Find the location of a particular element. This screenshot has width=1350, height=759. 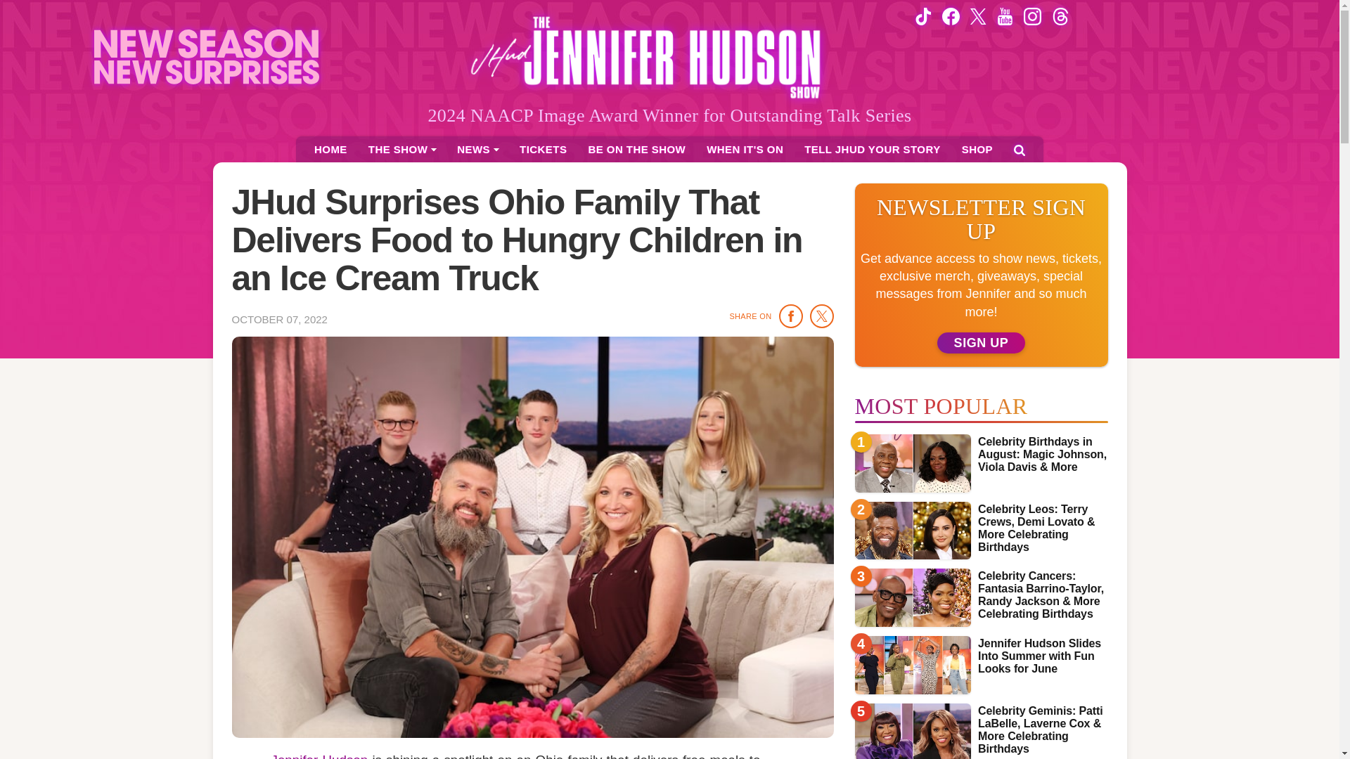

SEARCH is located at coordinates (1019, 150).